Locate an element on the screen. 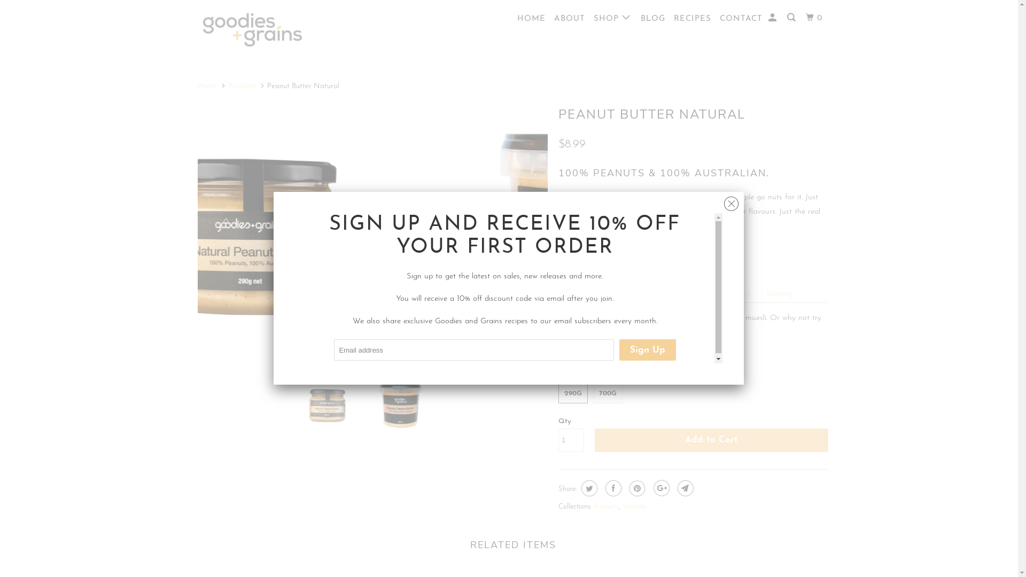 This screenshot has width=1026, height=577. Ingredients is located at coordinates (734, 294).